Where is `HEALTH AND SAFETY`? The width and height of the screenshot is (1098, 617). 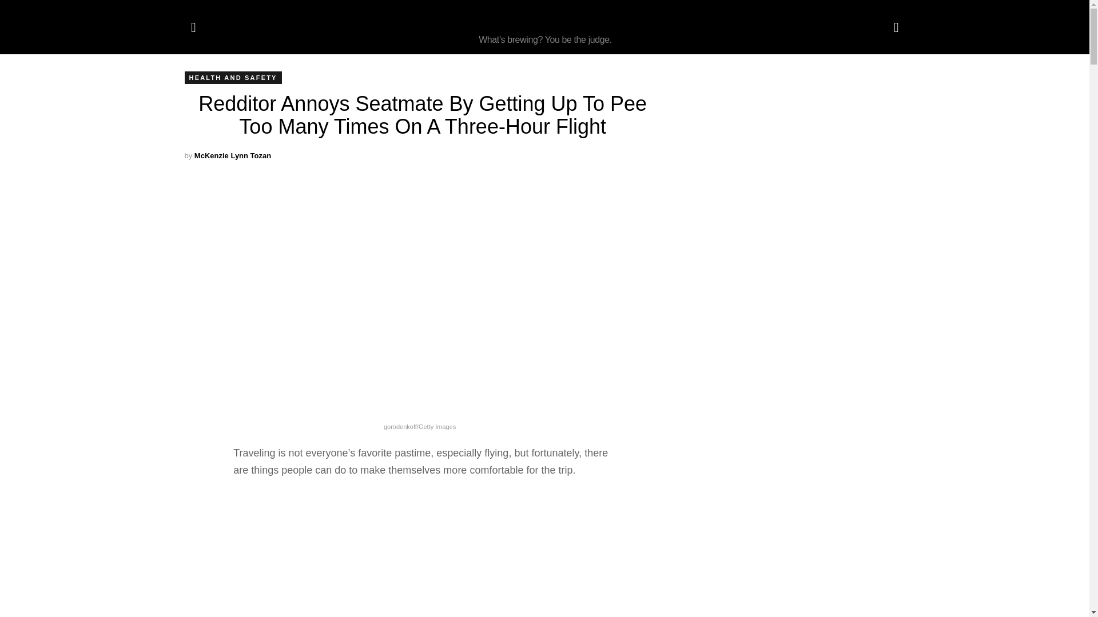 HEALTH AND SAFETY is located at coordinates (232, 78).